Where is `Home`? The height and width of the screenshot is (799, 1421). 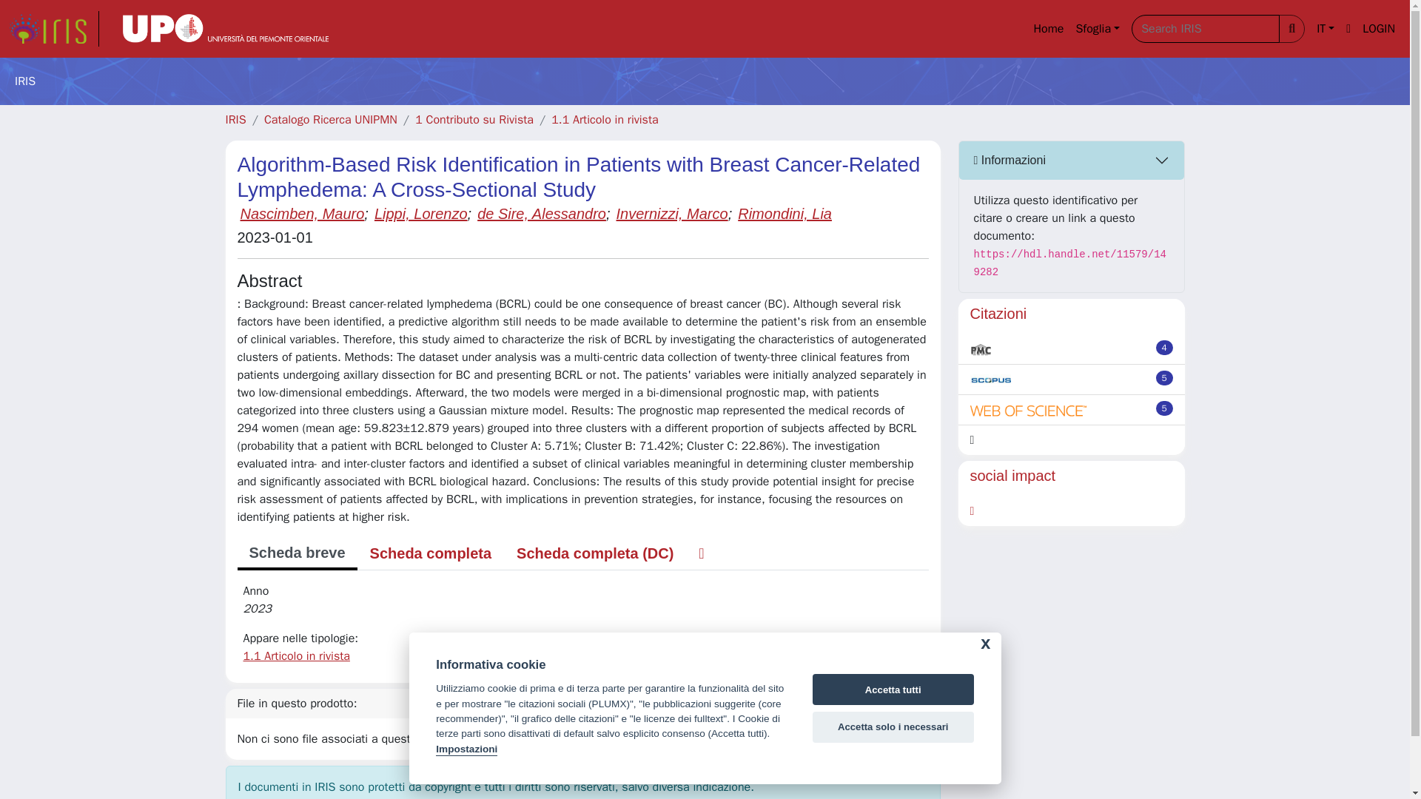
Home is located at coordinates (1048, 29).